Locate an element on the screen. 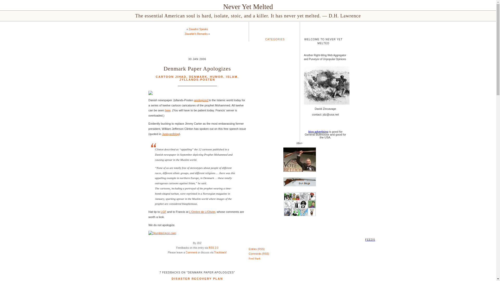  JYLLANDS-POSTEN is located at coordinates (197, 80).